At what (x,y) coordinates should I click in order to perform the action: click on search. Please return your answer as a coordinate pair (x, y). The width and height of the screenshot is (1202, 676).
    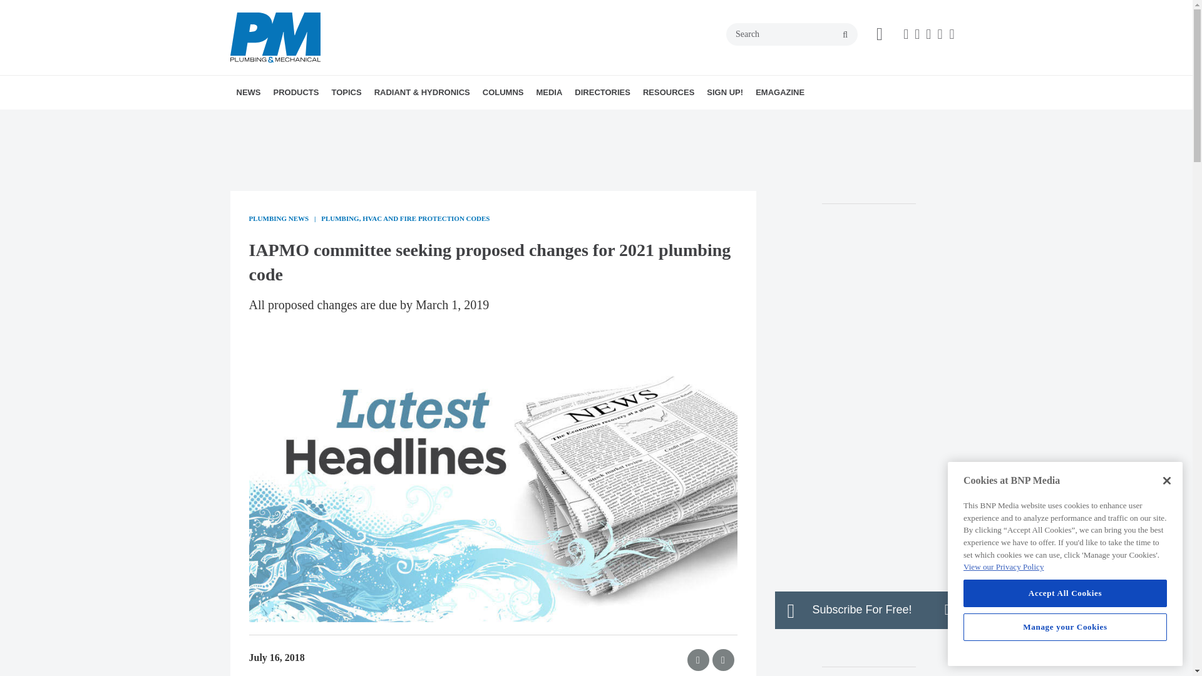
    Looking at the image, I should click on (845, 34).